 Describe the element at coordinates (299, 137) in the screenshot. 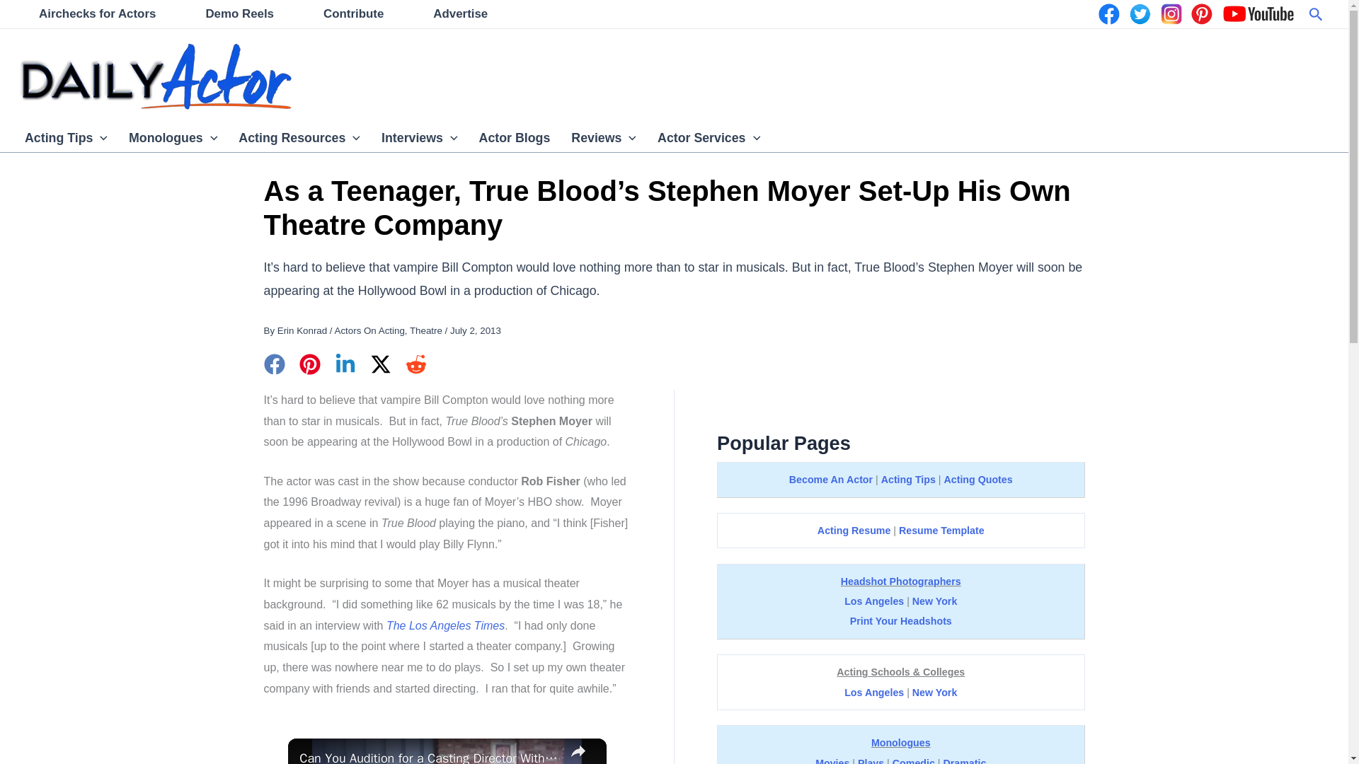

I see `Acting Resources` at that location.